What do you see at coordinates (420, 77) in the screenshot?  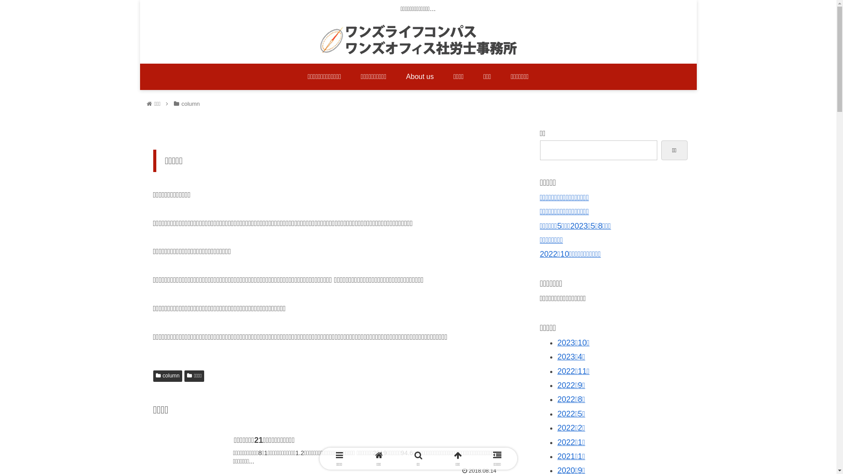 I see `About us` at bounding box center [420, 77].